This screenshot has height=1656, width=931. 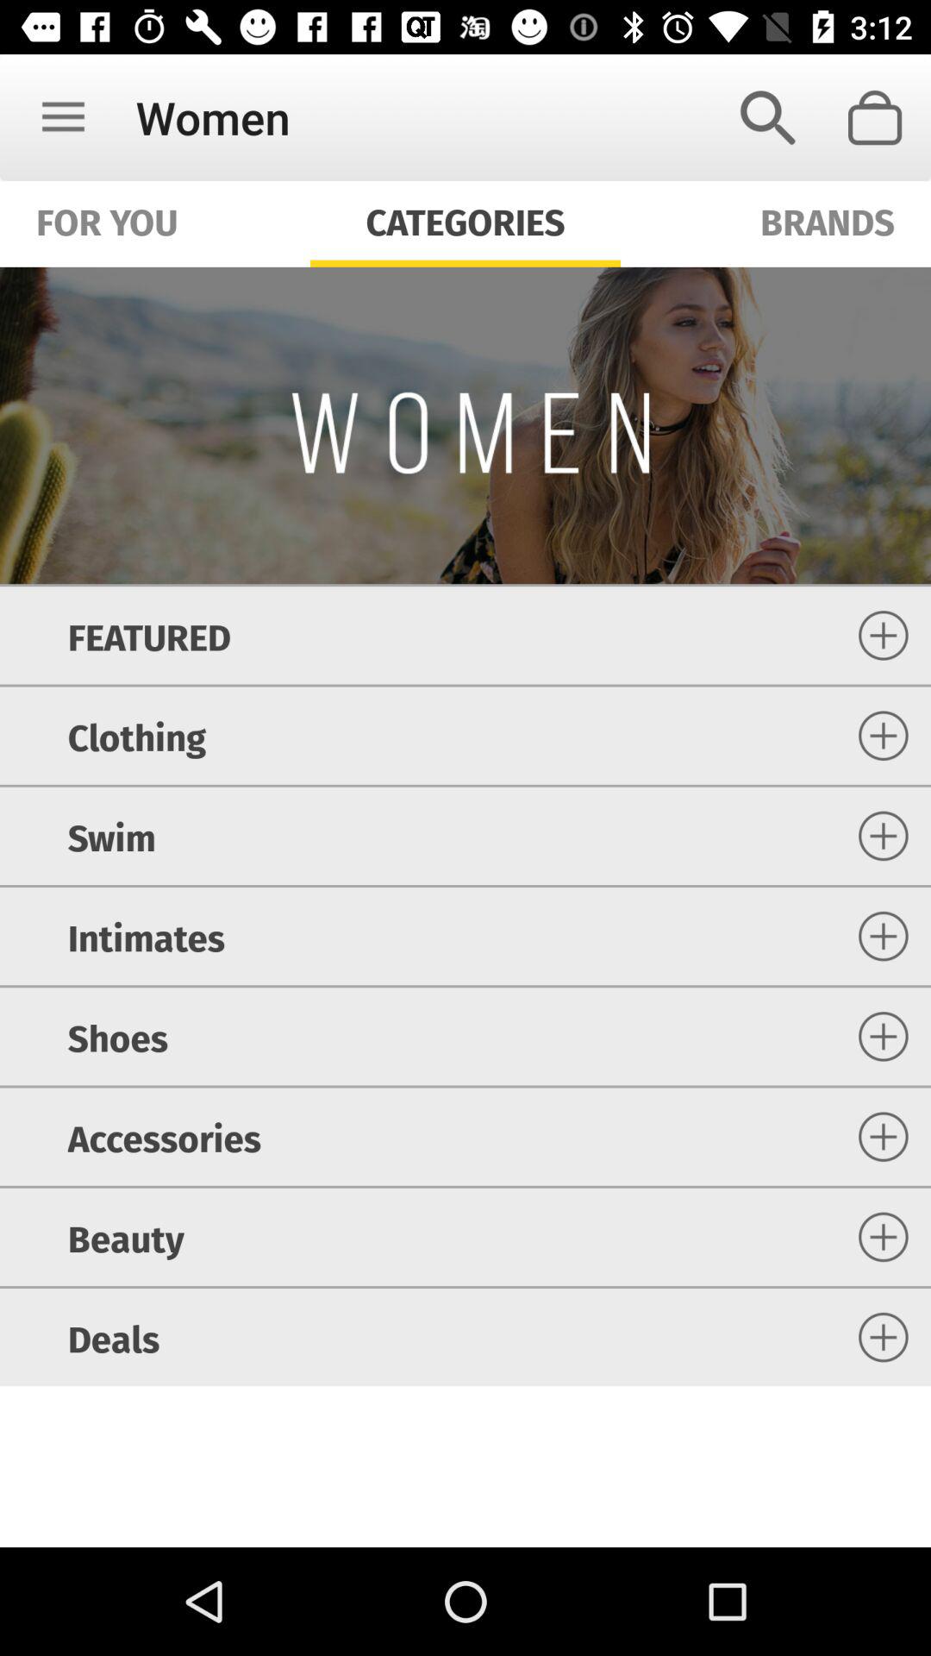 I want to click on press icon above shoes icon, so click(x=146, y=937).